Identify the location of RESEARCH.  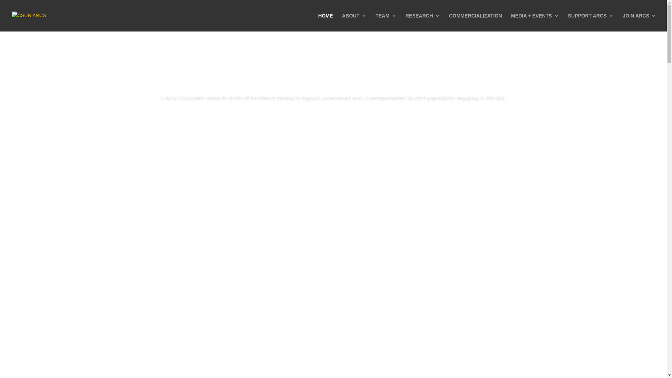
(423, 22).